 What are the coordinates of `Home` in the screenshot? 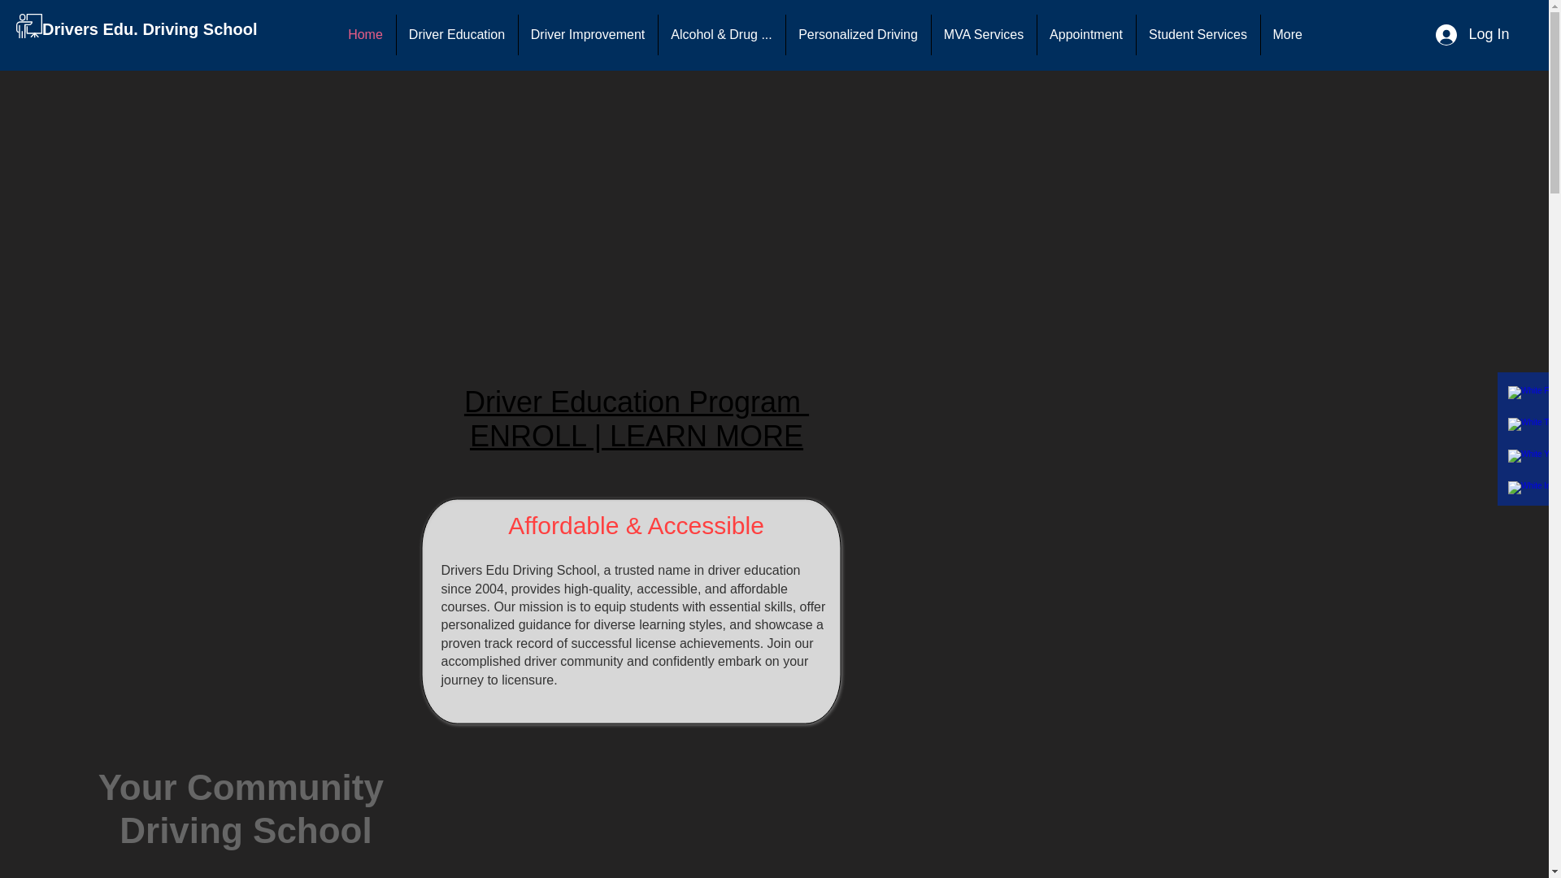 It's located at (364, 35).